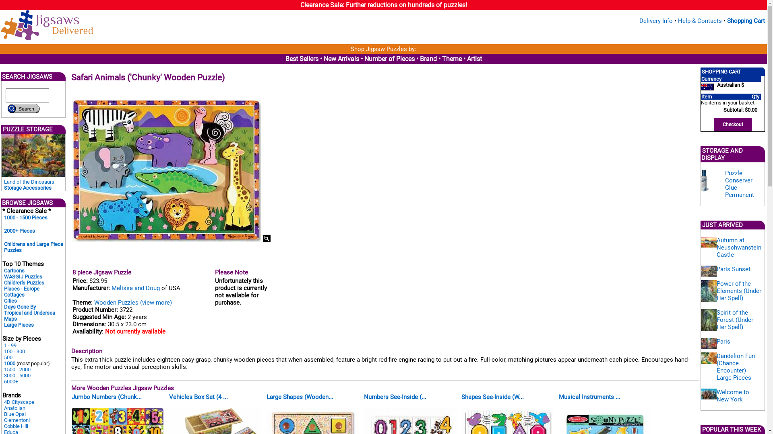 This screenshot has height=434, width=773. I want to click on 1000 - 1500 Pieces, so click(26, 218).